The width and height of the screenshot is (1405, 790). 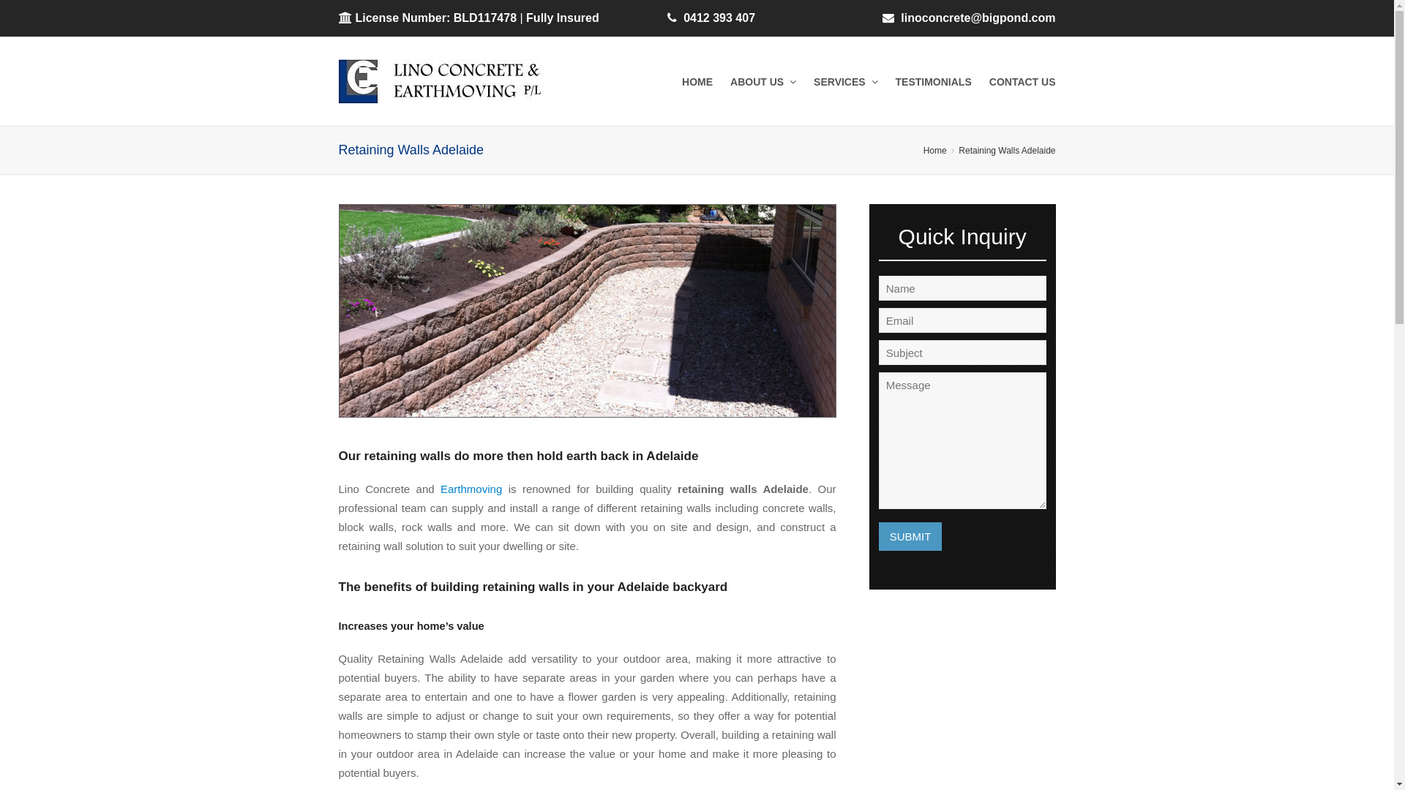 I want to click on Home, so click(x=935, y=151).